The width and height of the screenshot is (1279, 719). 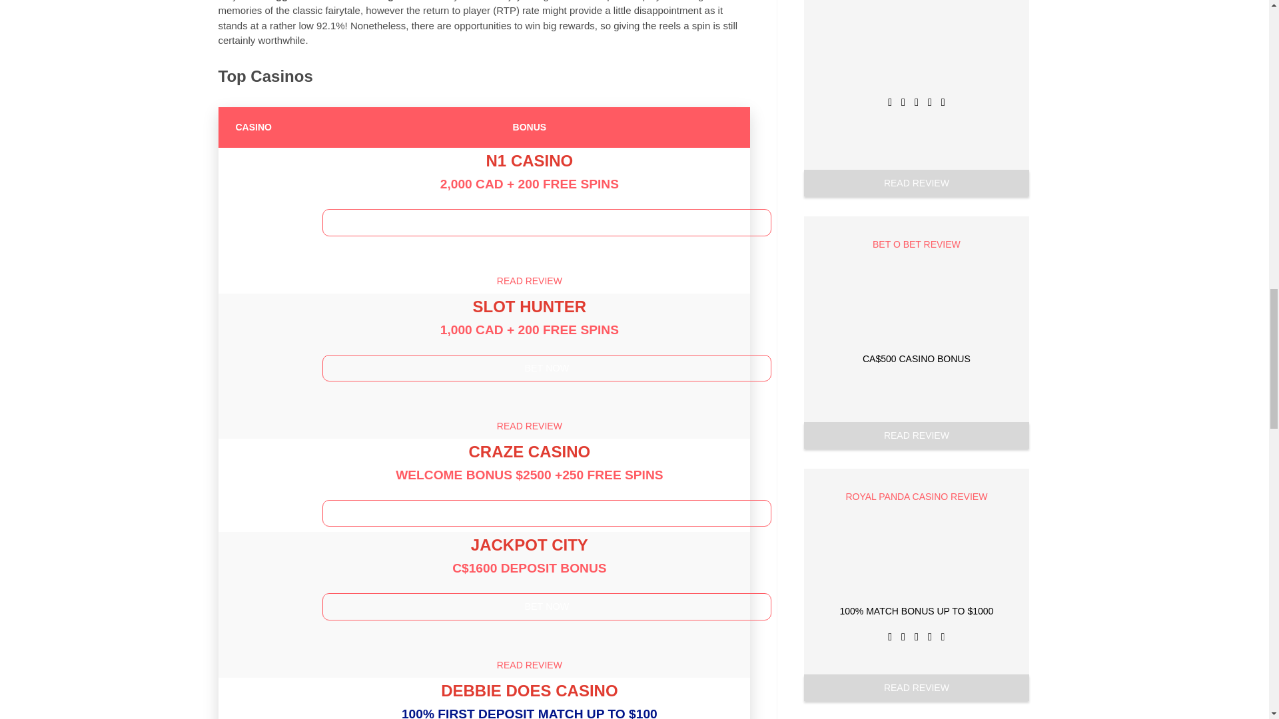 What do you see at coordinates (546, 368) in the screenshot?
I see `BET NOW` at bounding box center [546, 368].